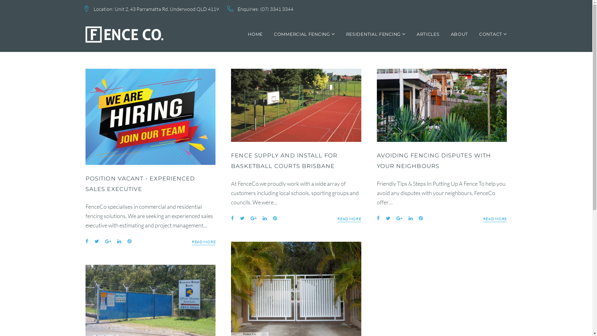 The width and height of the screenshot is (597, 336). What do you see at coordinates (284, 161) in the screenshot?
I see `FENCE SUPPLY AND INSTALL FOR BASKETBALL COURTS BRISBANE` at bounding box center [284, 161].